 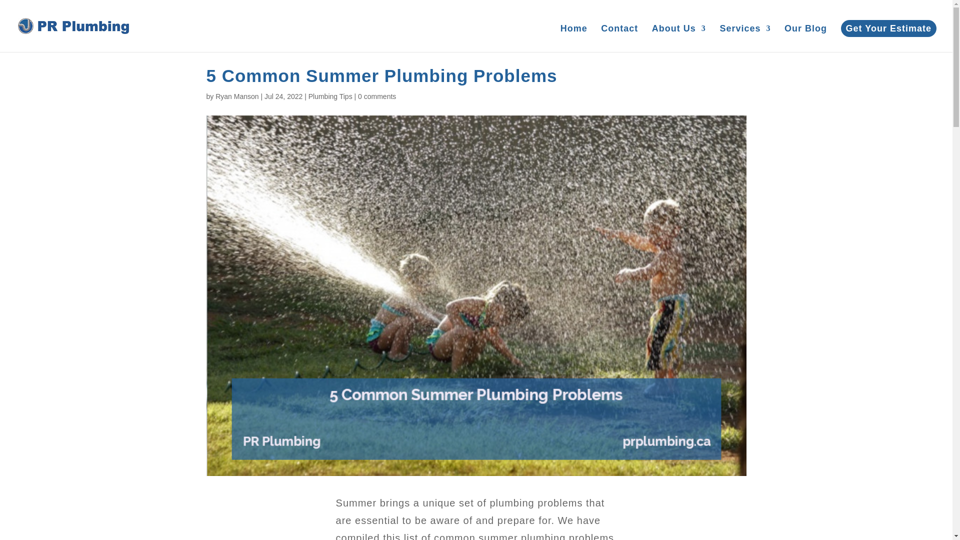 I want to click on Our Blog, so click(x=805, y=38).